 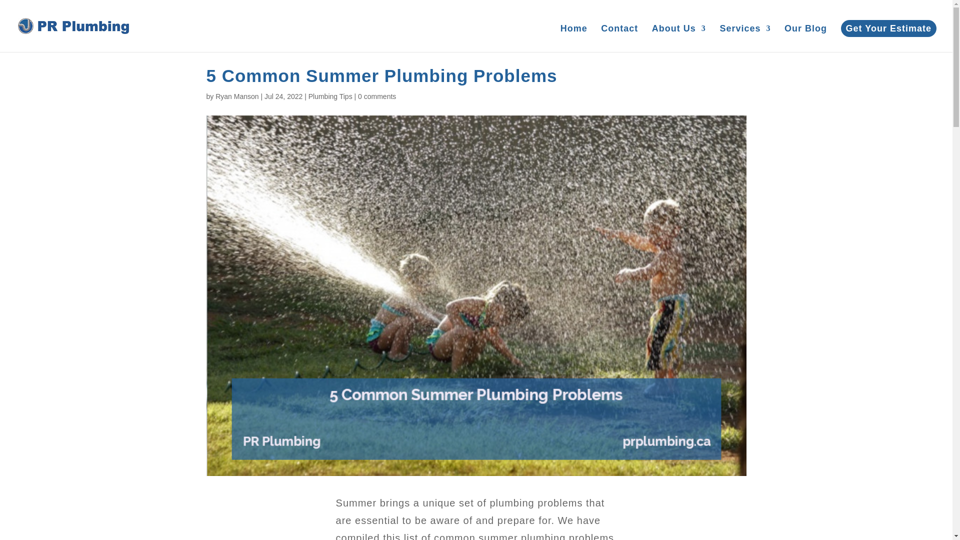 I want to click on Our Blog, so click(x=805, y=38).